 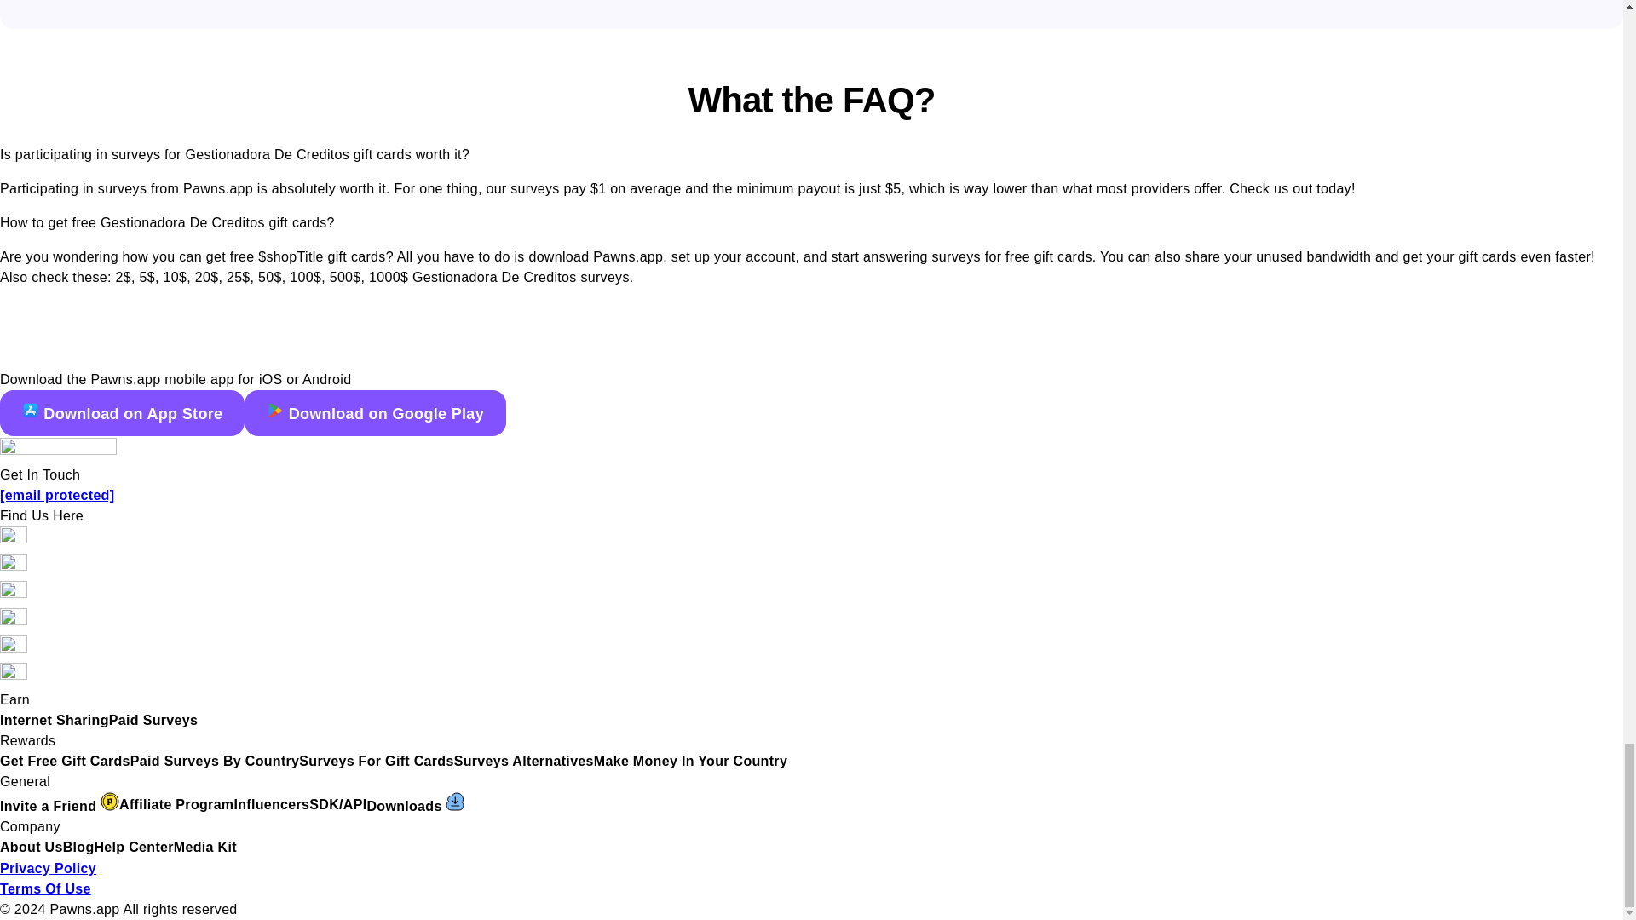 I want to click on Make Money In Your Country, so click(x=690, y=762).